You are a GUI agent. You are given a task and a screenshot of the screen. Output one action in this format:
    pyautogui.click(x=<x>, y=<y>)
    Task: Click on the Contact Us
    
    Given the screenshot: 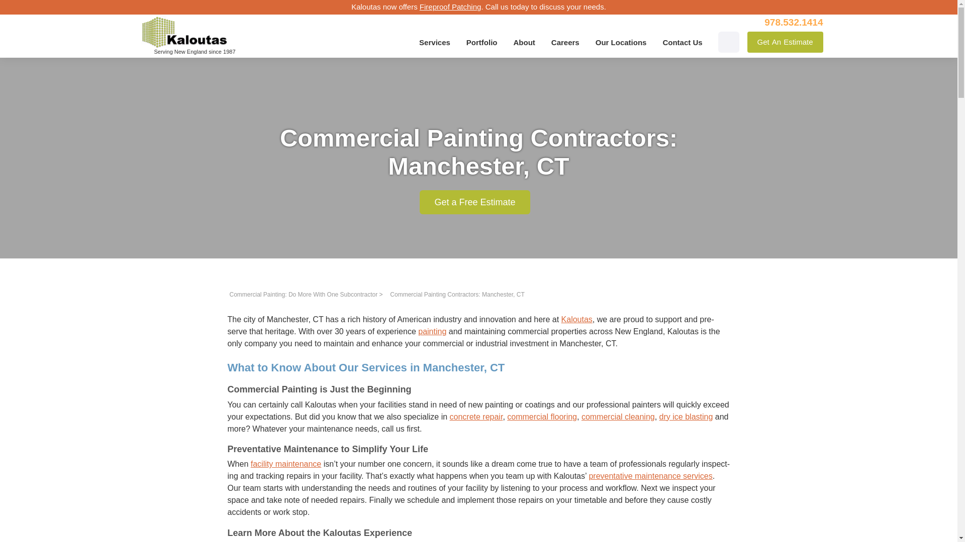 What is the action you would take?
    pyautogui.click(x=450, y=7)
    